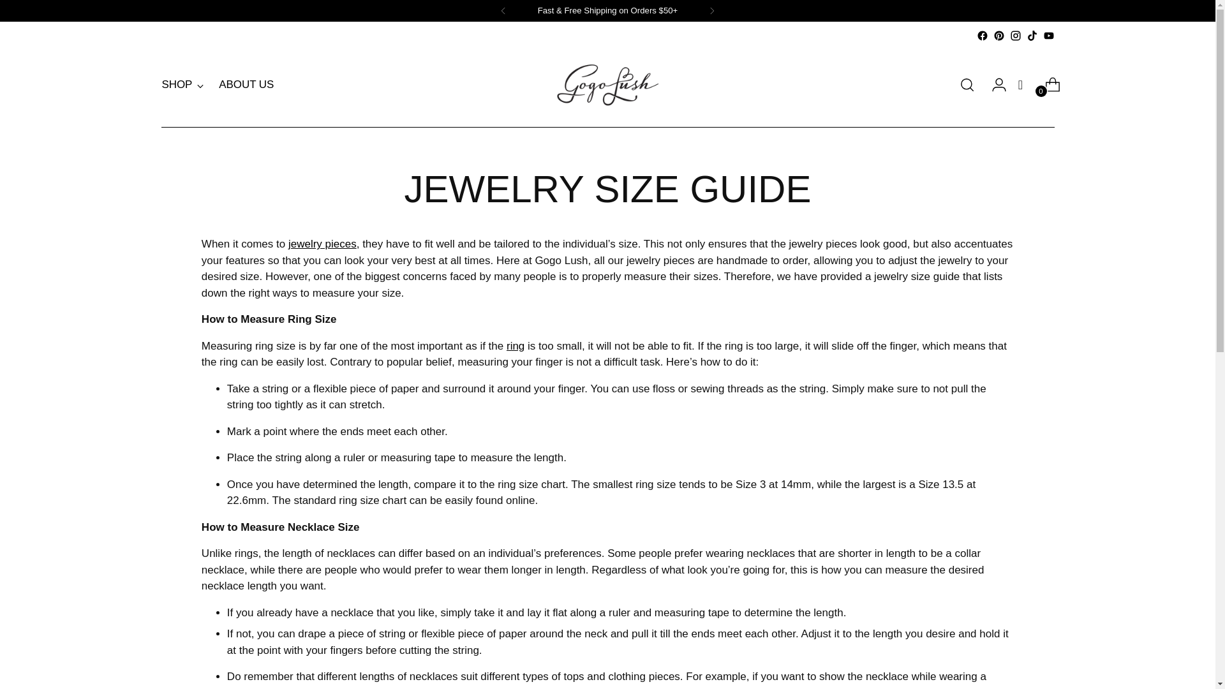 The image size is (1225, 689). I want to click on Next, so click(712, 10).